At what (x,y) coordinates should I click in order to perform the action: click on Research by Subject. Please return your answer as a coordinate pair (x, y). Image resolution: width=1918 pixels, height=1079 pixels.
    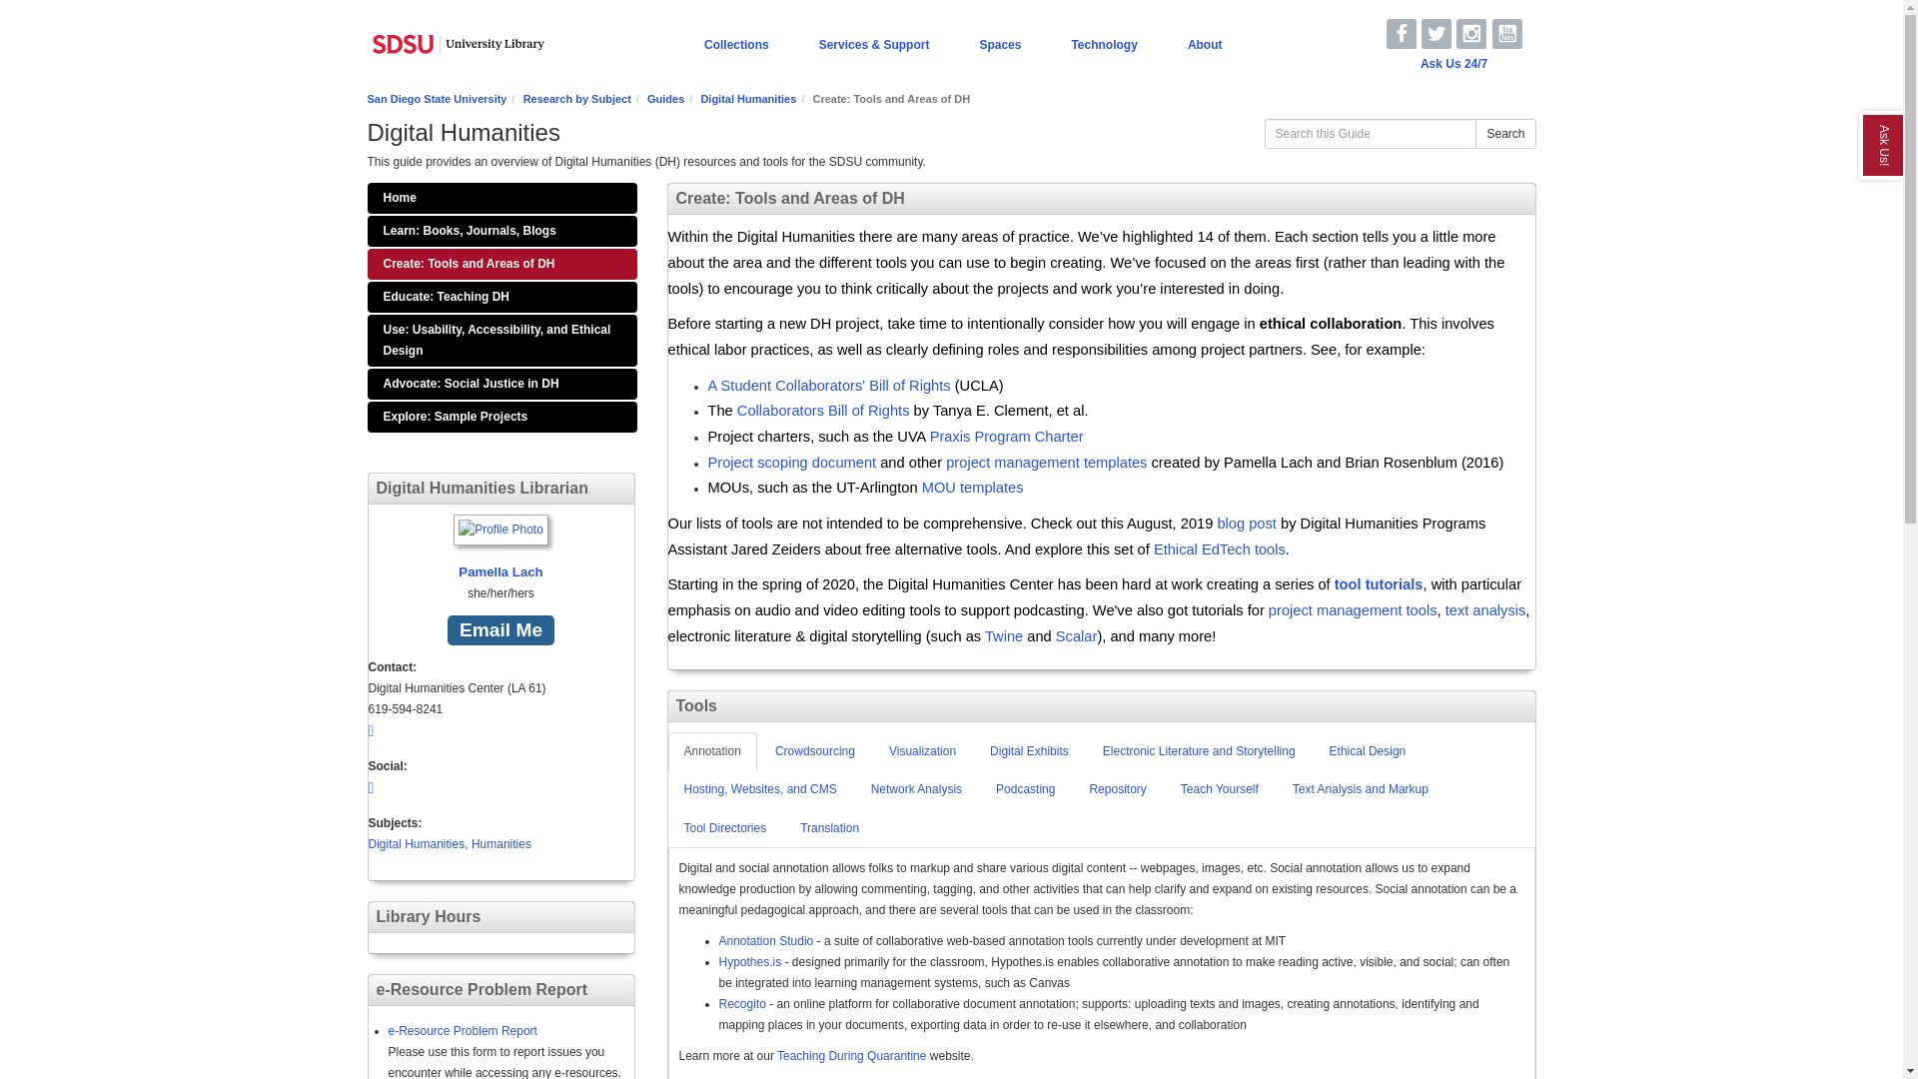
    Looking at the image, I should click on (577, 98).